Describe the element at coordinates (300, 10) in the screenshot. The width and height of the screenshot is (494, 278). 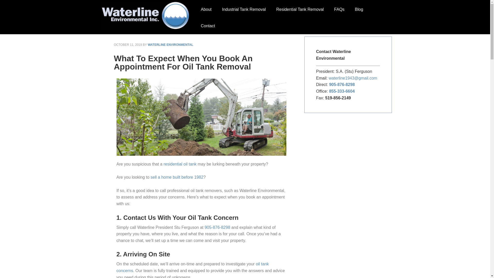
I see `Residential Tank Removal` at that location.